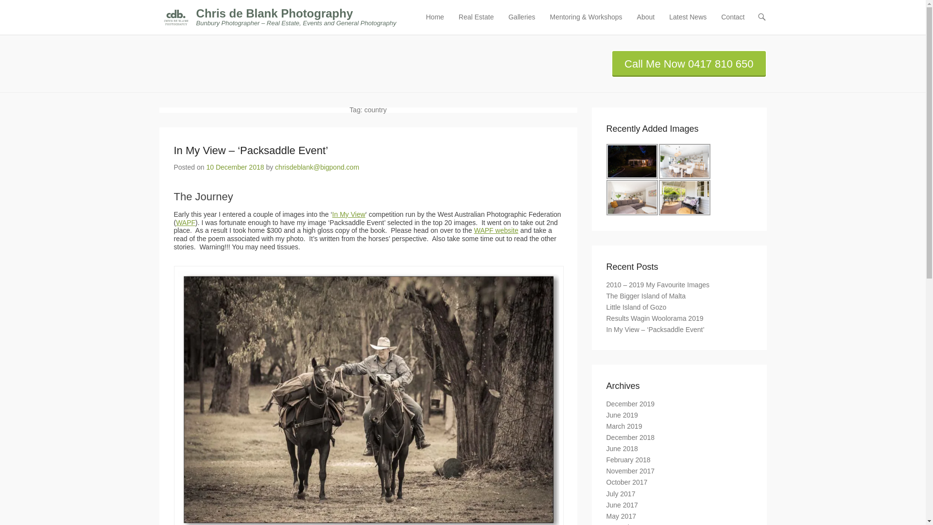 The width and height of the screenshot is (933, 525). Describe the element at coordinates (684, 161) in the screenshot. I see `39 Star St Treendale` at that location.